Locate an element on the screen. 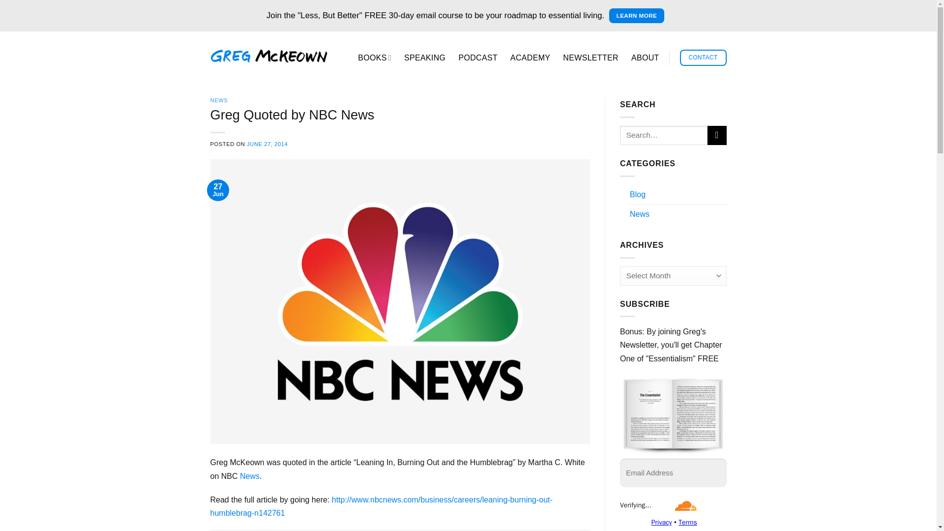 The image size is (944, 531). NEWSLETTER is located at coordinates (590, 58).